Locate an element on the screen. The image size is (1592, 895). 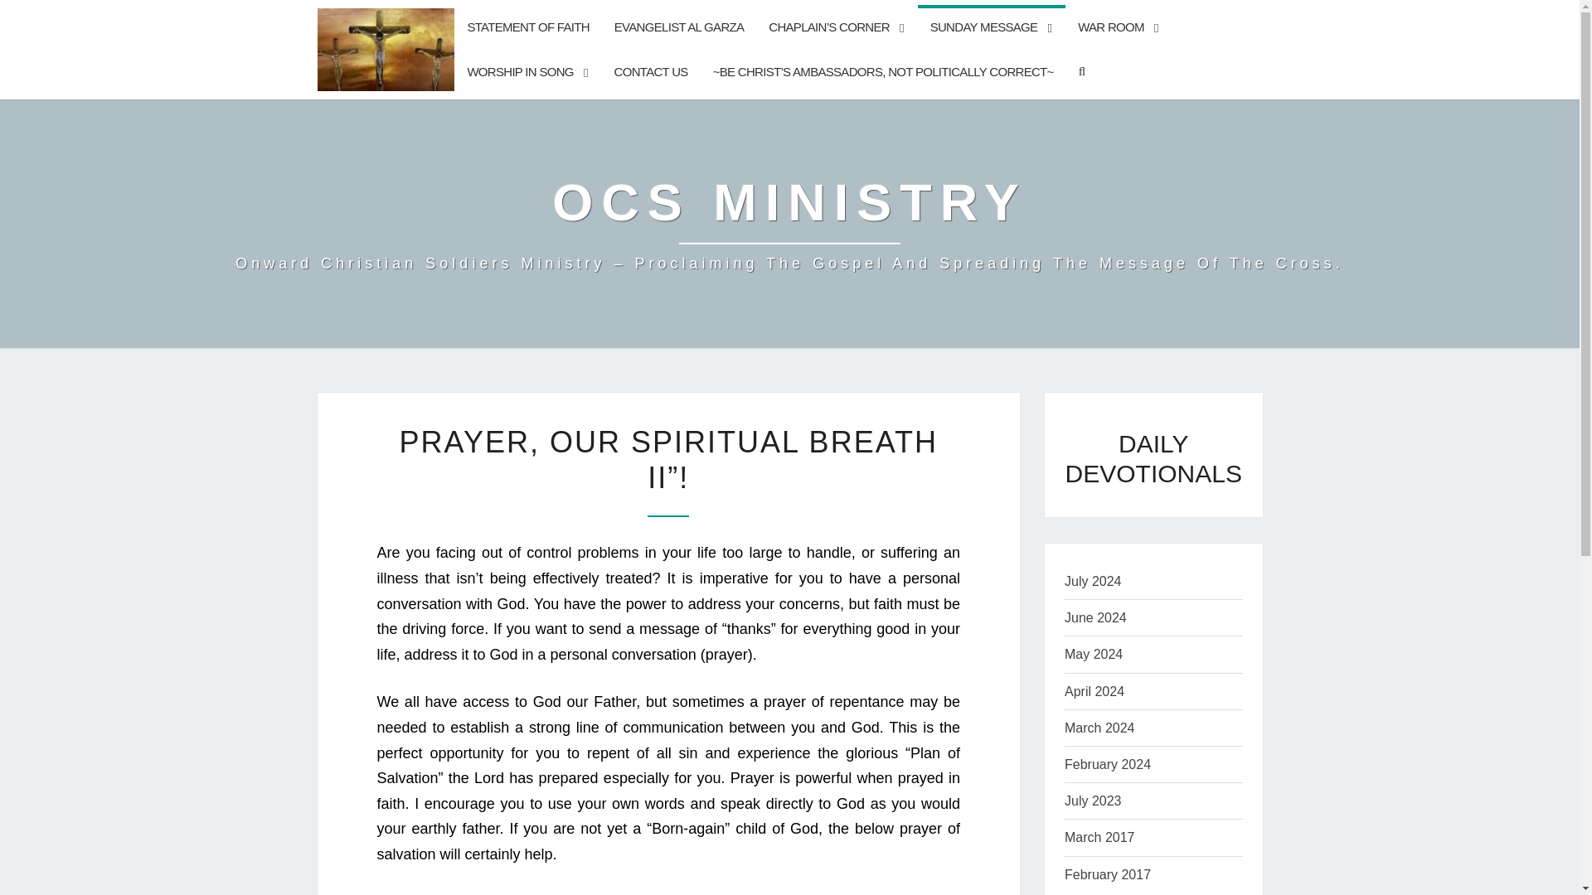
SUNDAY MESSAGE is located at coordinates (992, 27).